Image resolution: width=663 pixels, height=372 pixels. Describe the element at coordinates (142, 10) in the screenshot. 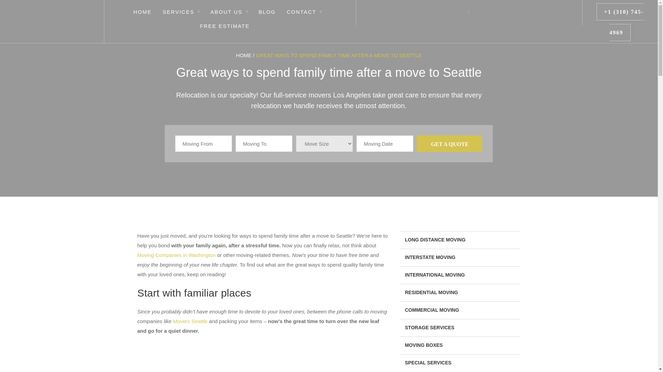

I see `HOME` at that location.